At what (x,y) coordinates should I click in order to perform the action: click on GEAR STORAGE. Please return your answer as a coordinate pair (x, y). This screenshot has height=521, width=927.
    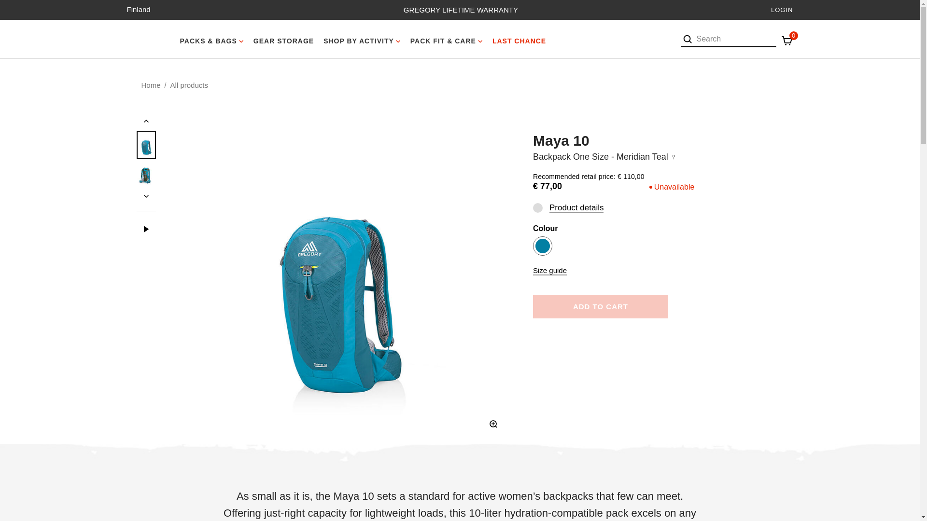
    Looking at the image, I should click on (283, 39).